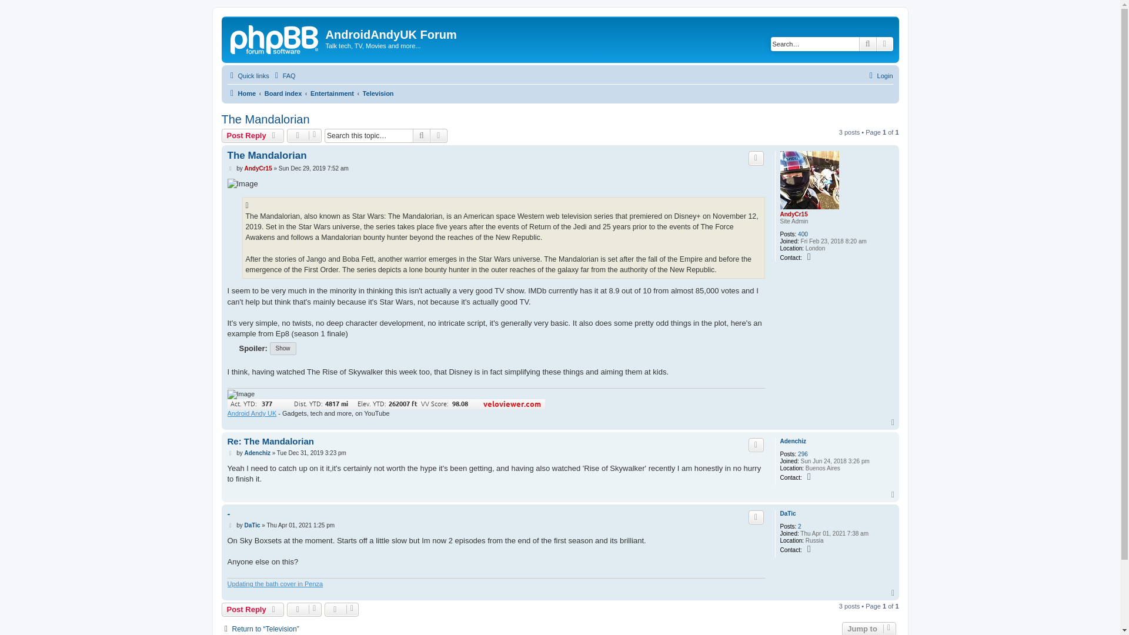  I want to click on Contact Adenchiz, so click(810, 476).